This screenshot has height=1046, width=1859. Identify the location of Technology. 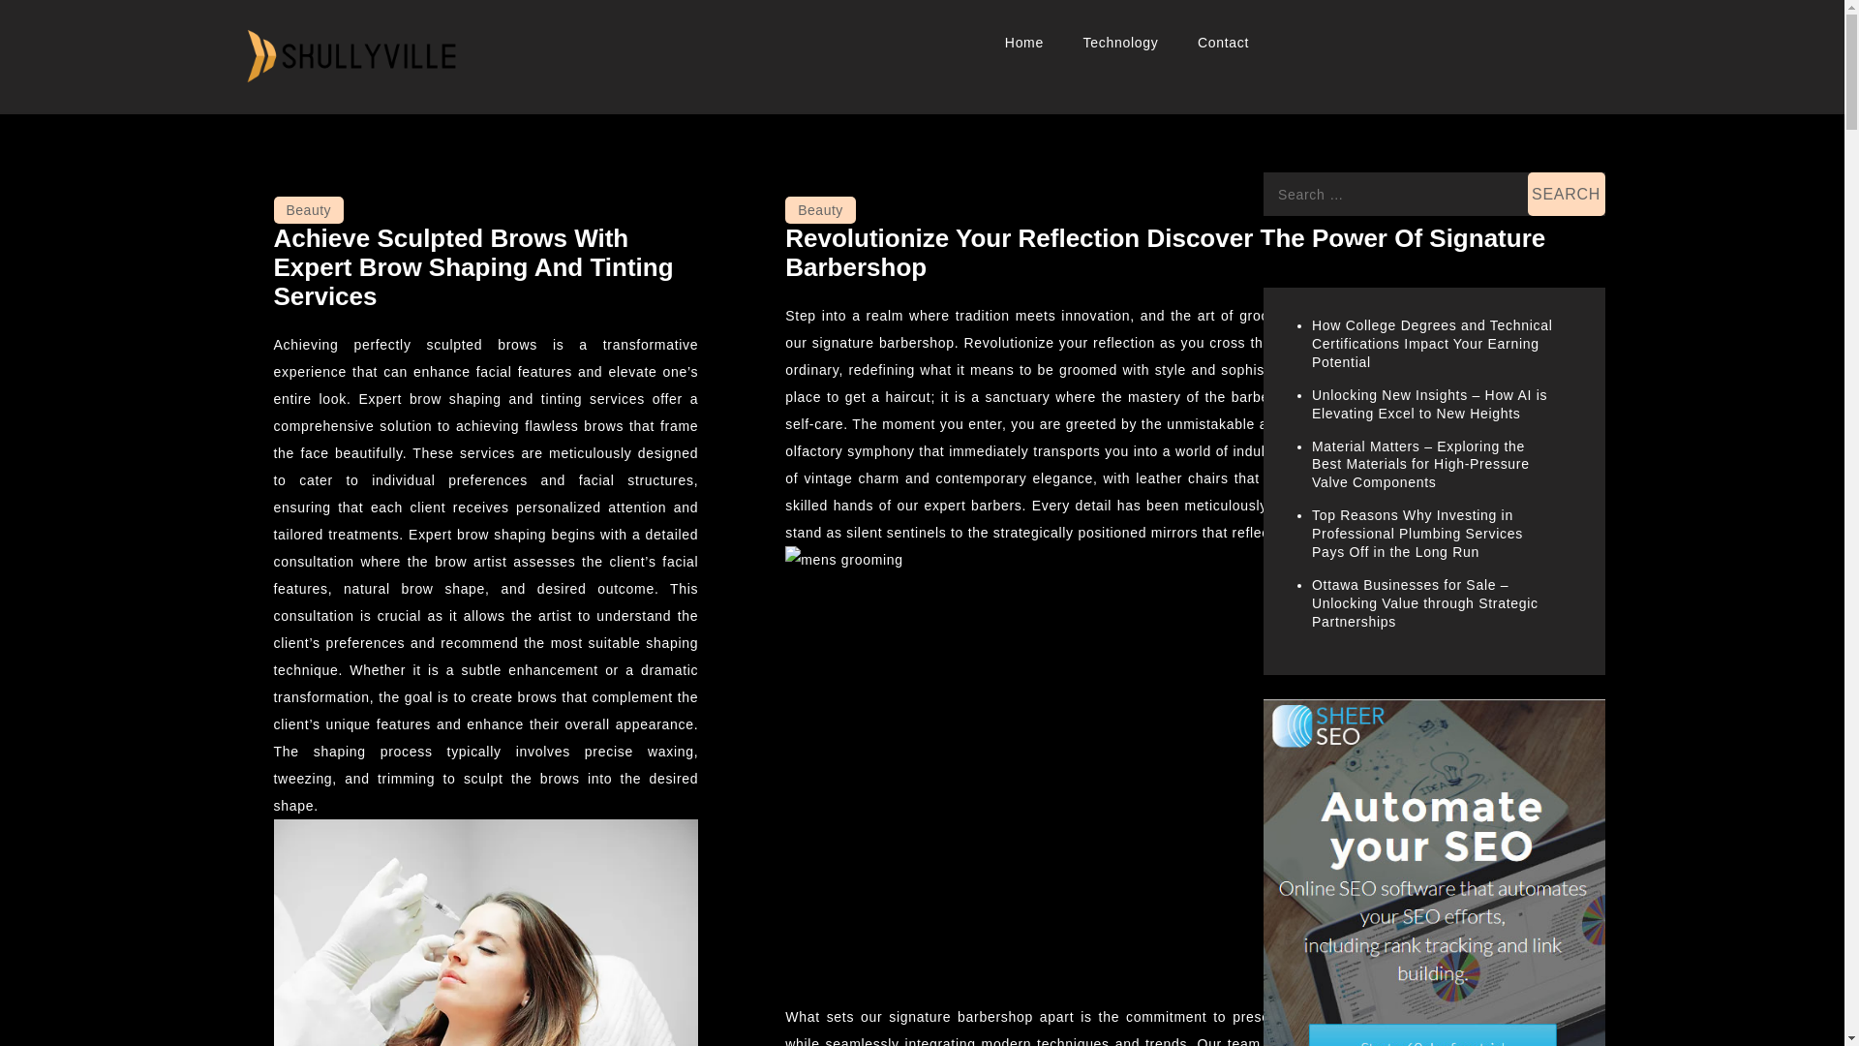
(1121, 43).